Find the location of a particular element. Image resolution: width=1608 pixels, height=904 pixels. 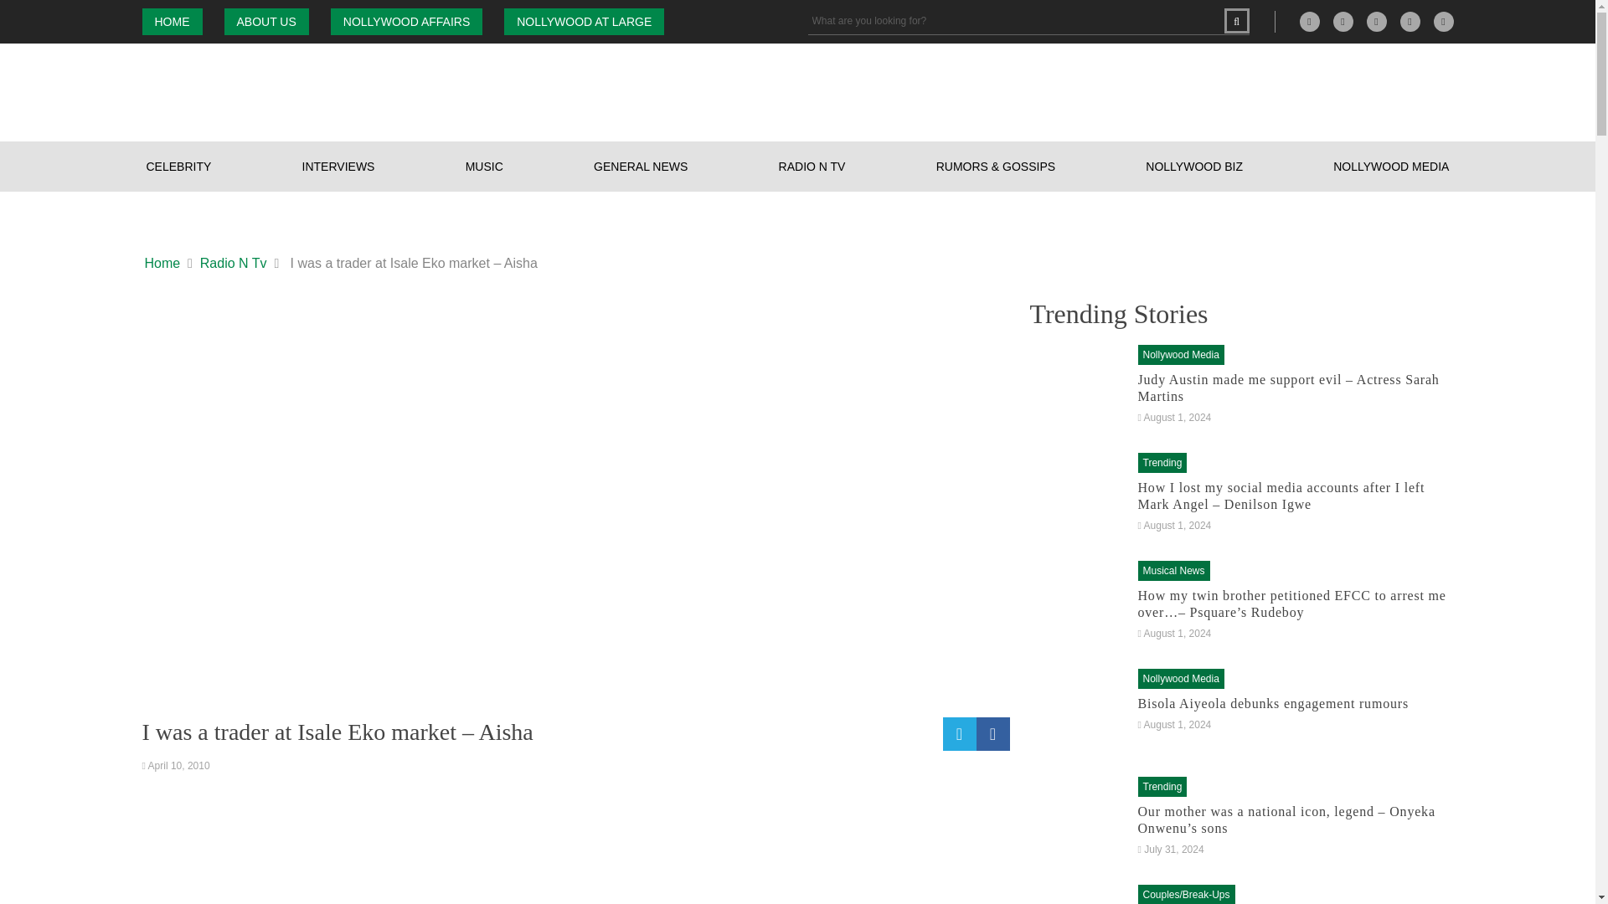

NOLLYWOOD MEDIA is located at coordinates (1391, 166).